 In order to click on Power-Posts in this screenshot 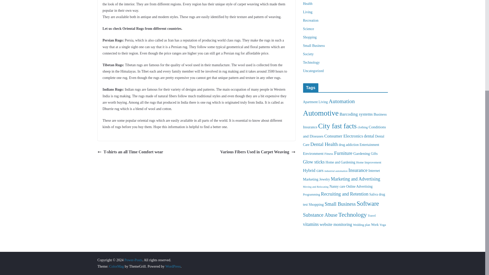, I will do `click(133, 260)`.